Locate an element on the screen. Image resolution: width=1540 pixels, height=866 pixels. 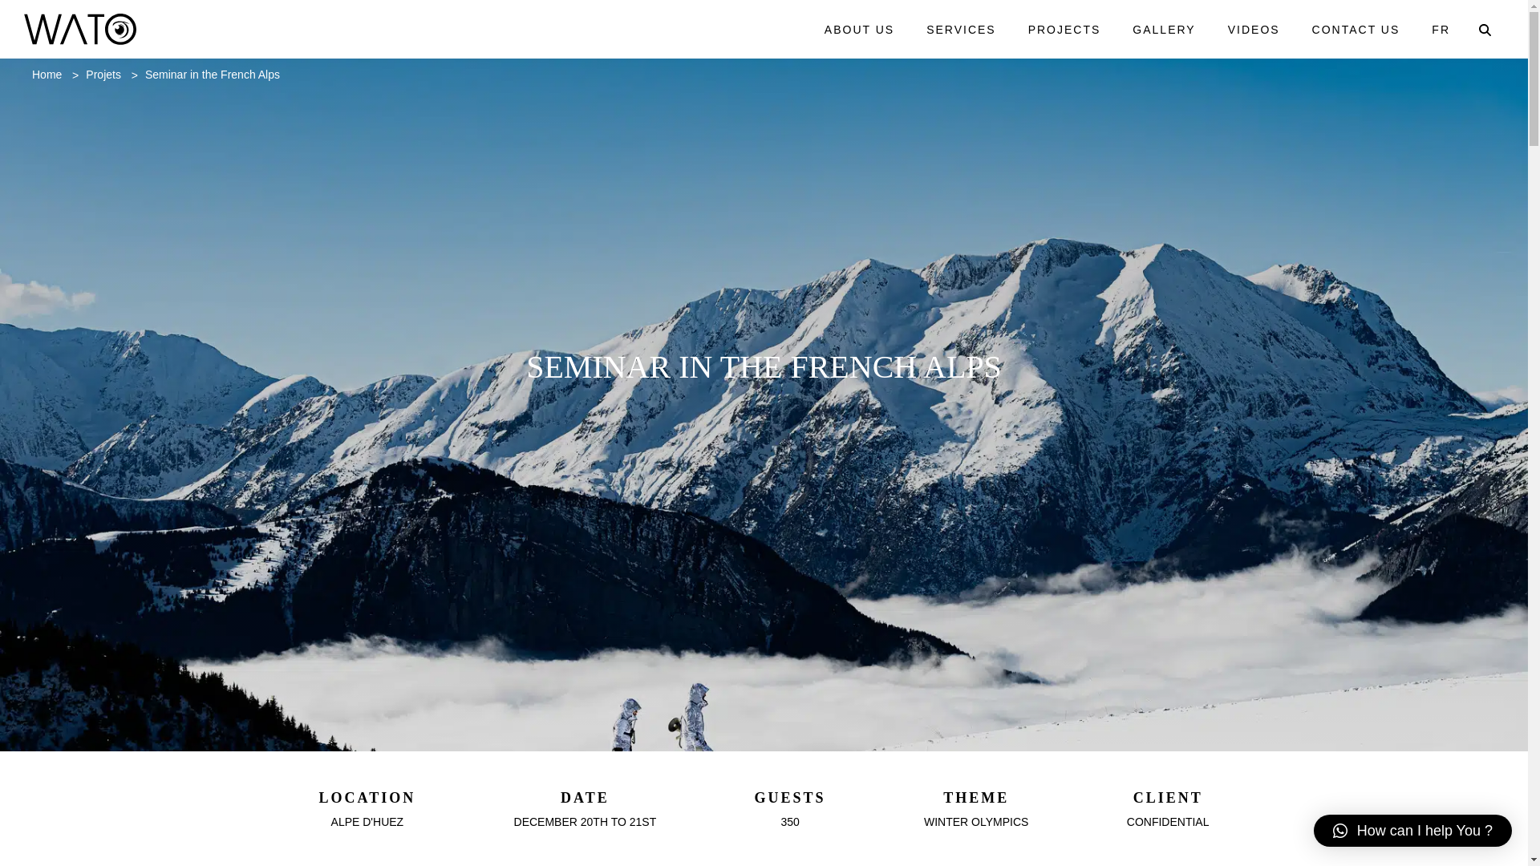
FR is located at coordinates (1441, 29).